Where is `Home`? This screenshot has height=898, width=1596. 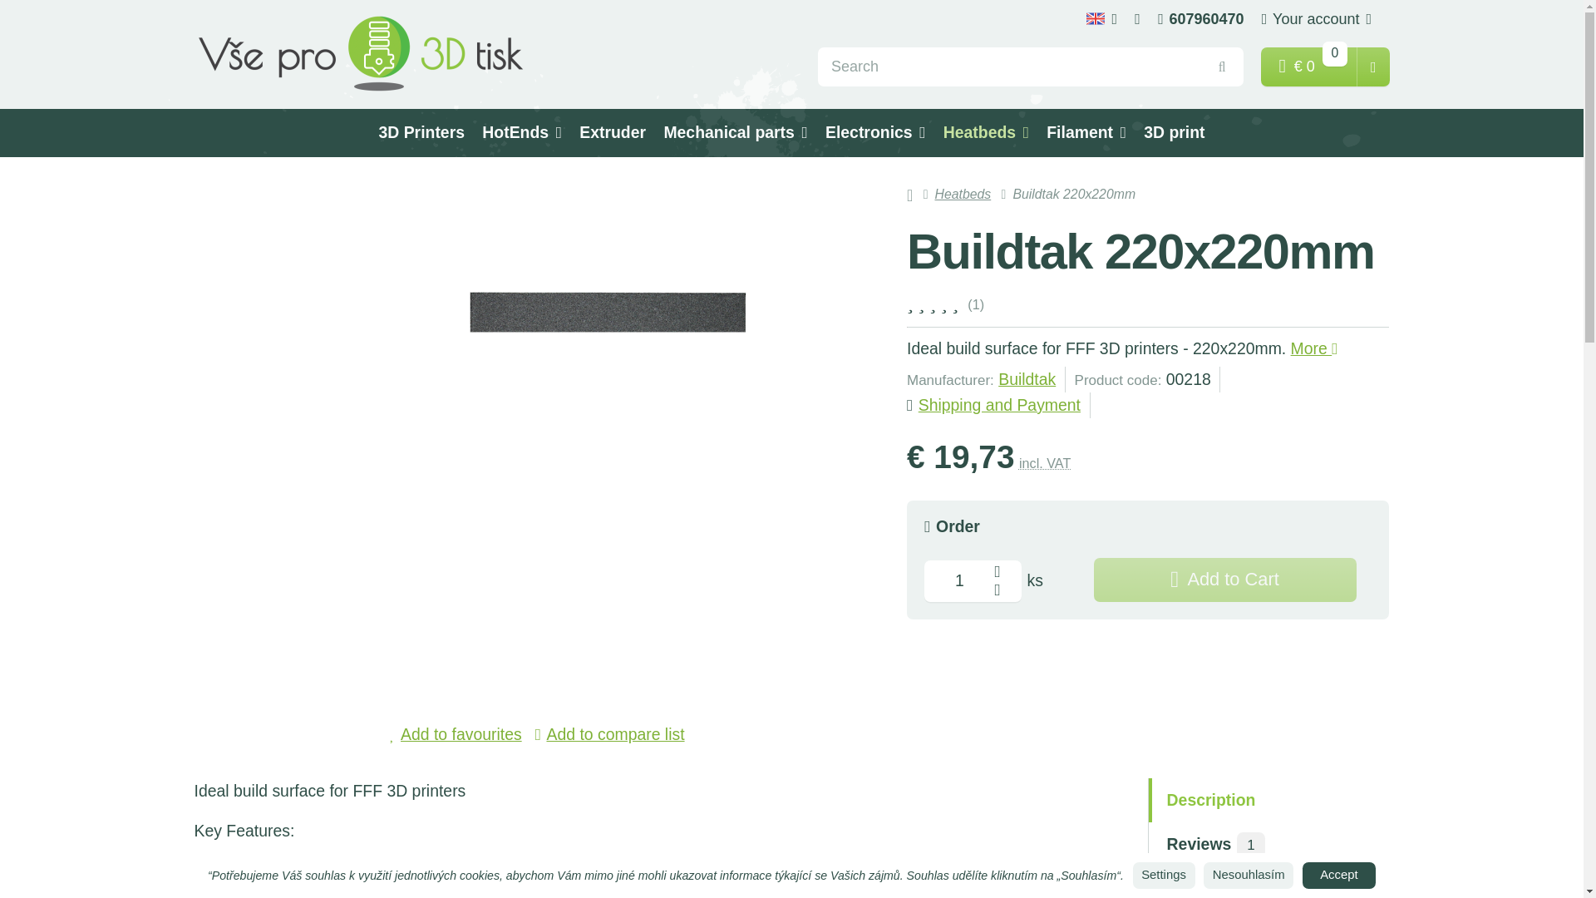
Home is located at coordinates (361, 54).